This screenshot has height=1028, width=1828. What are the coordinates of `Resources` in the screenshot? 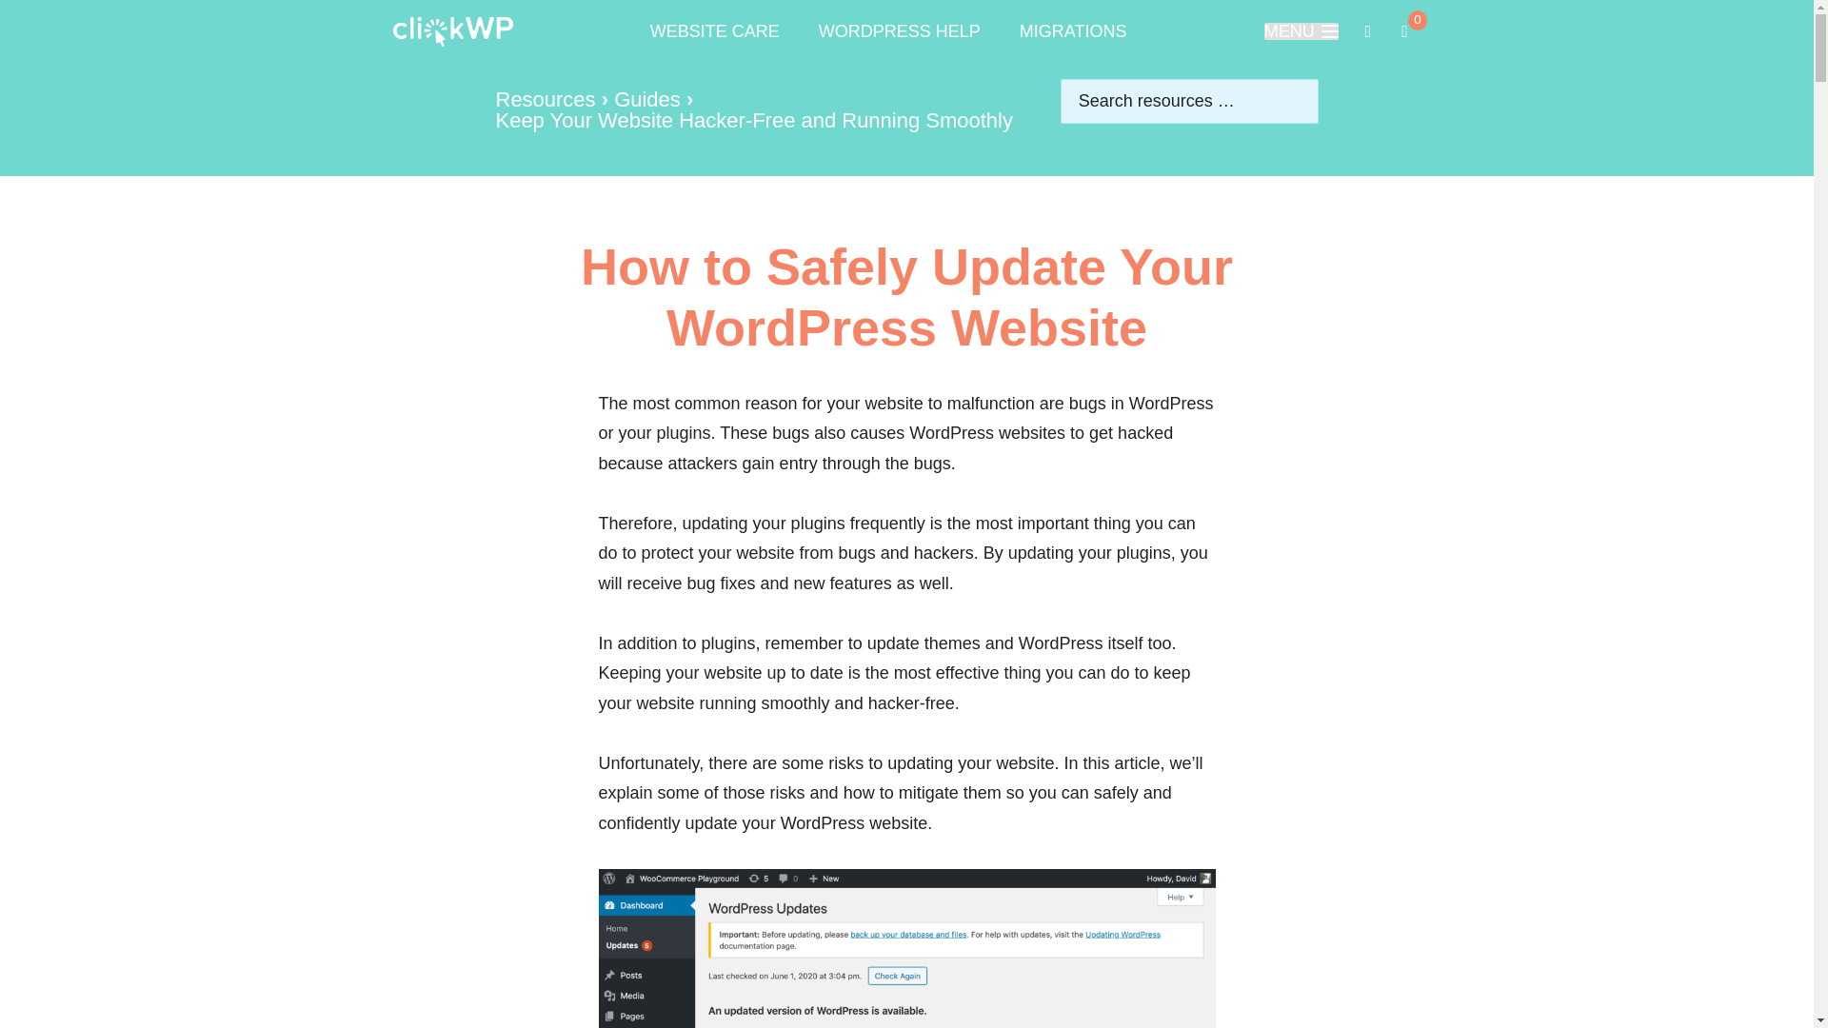 It's located at (647, 99).